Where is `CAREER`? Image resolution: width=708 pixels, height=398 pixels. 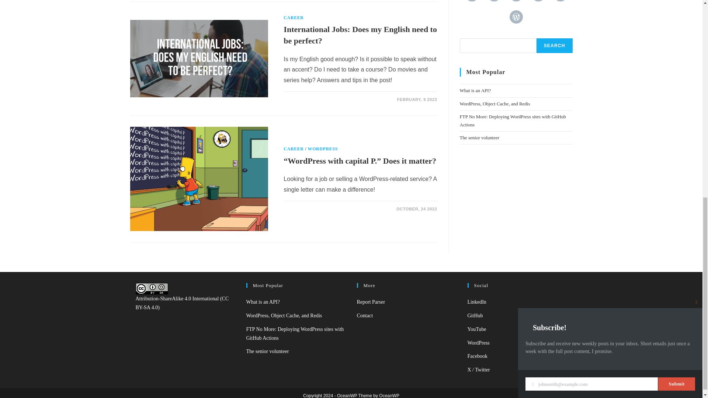
CAREER is located at coordinates (294, 18).